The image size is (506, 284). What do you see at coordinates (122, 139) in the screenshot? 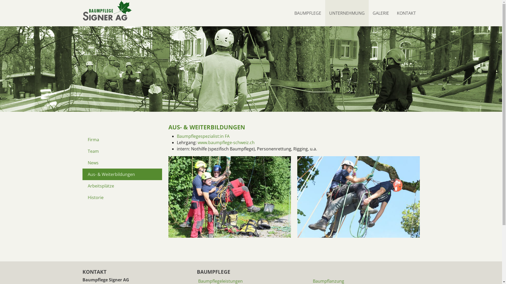
I see `Firma` at bounding box center [122, 139].